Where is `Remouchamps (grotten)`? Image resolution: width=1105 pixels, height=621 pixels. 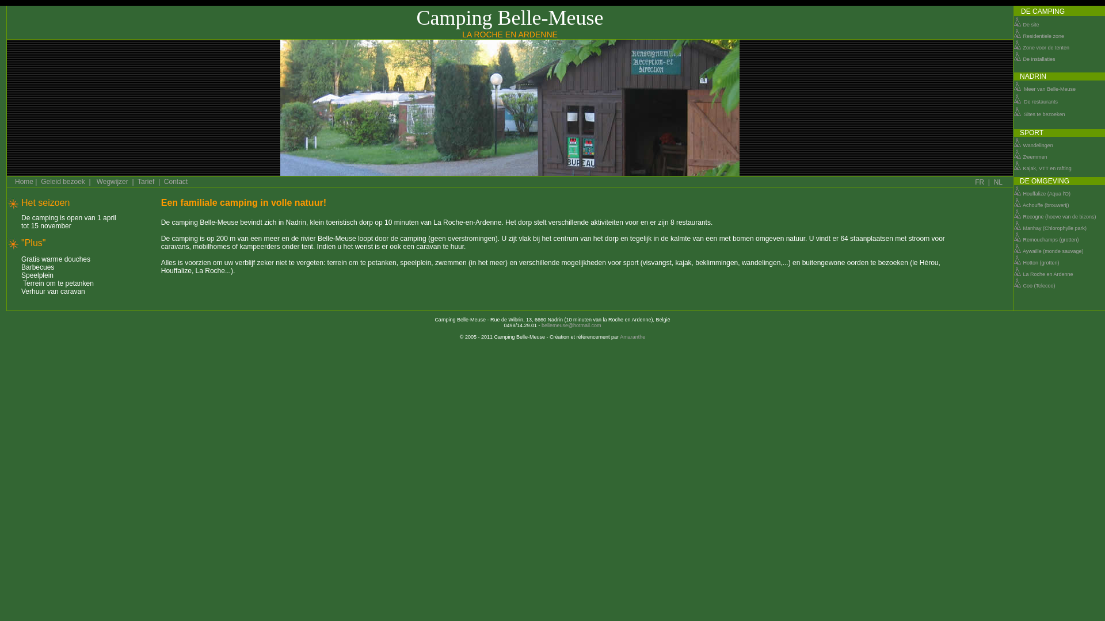
Remouchamps (grotten) is located at coordinates (1051, 240).